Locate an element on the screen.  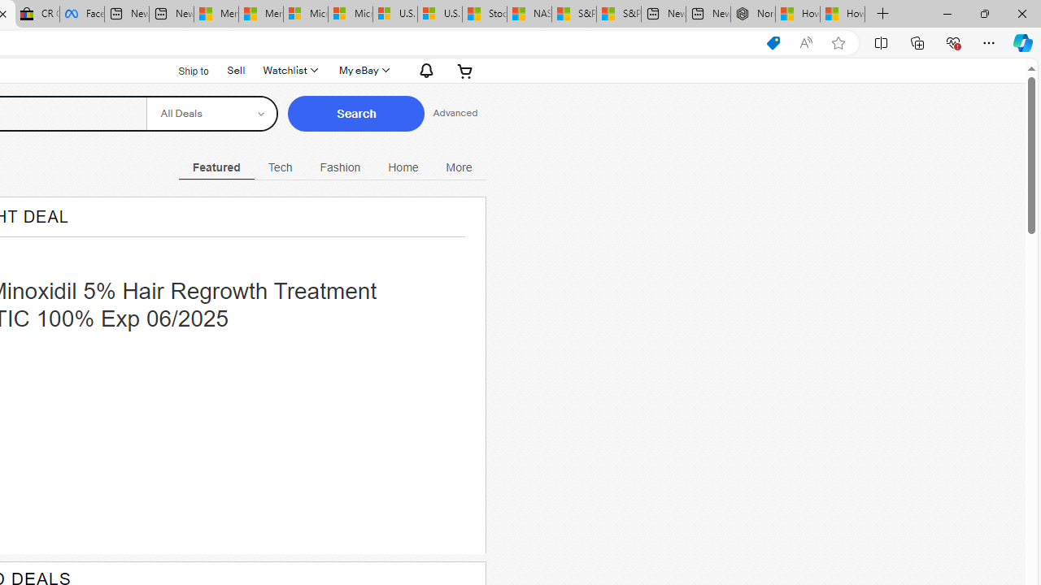
WatchlistExpand Watch List is located at coordinates (290, 70).